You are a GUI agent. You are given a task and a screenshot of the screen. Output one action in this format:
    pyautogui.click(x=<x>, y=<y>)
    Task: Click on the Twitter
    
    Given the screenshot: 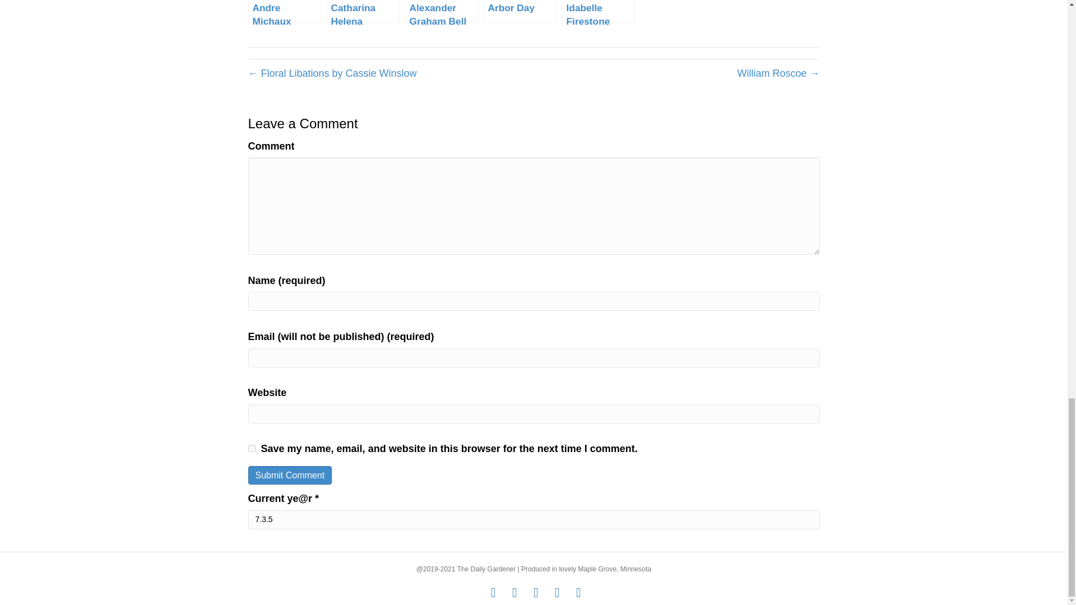 What is the action you would take?
    pyautogui.click(x=514, y=593)
    